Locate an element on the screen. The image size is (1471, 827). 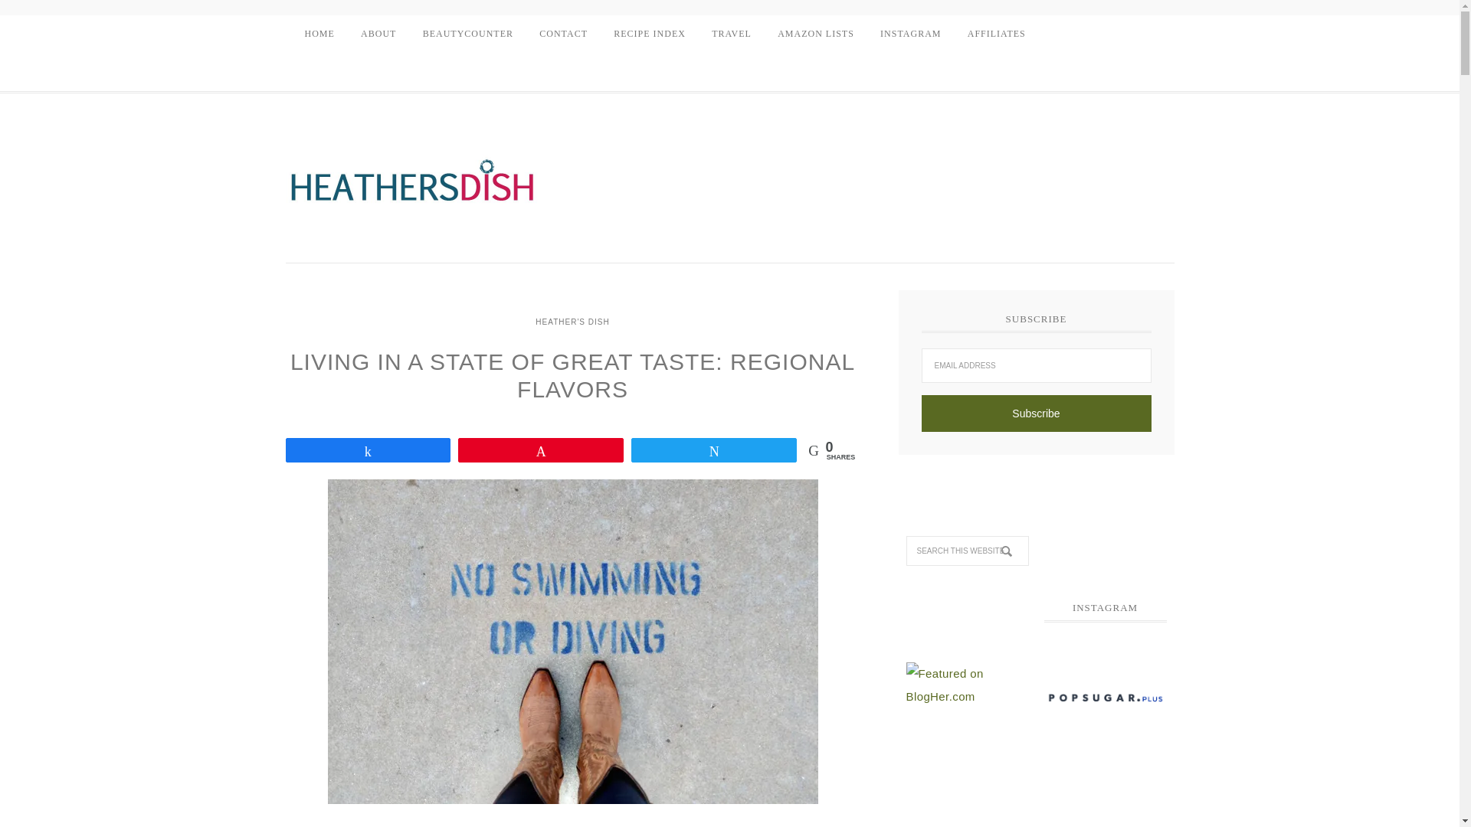
TRAVEL is located at coordinates (731, 34).